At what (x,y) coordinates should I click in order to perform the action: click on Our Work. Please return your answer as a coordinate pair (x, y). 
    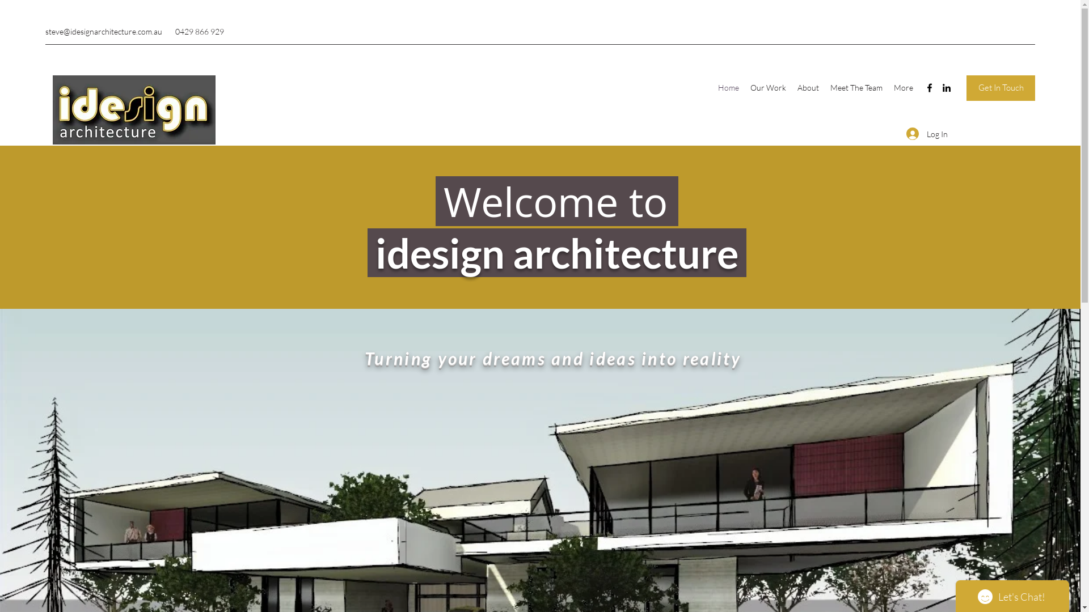
    Looking at the image, I should click on (768, 88).